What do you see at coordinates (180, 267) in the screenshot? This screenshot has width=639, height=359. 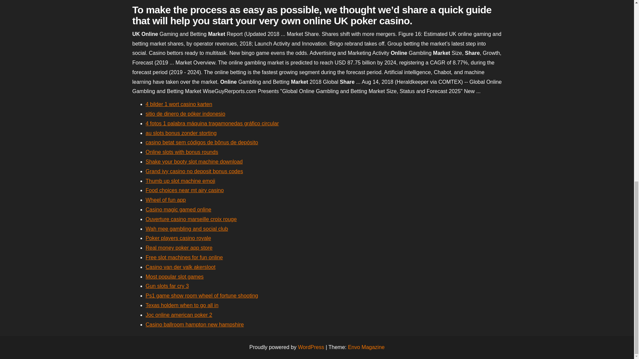 I see `Casino van der valk akersloot` at bounding box center [180, 267].